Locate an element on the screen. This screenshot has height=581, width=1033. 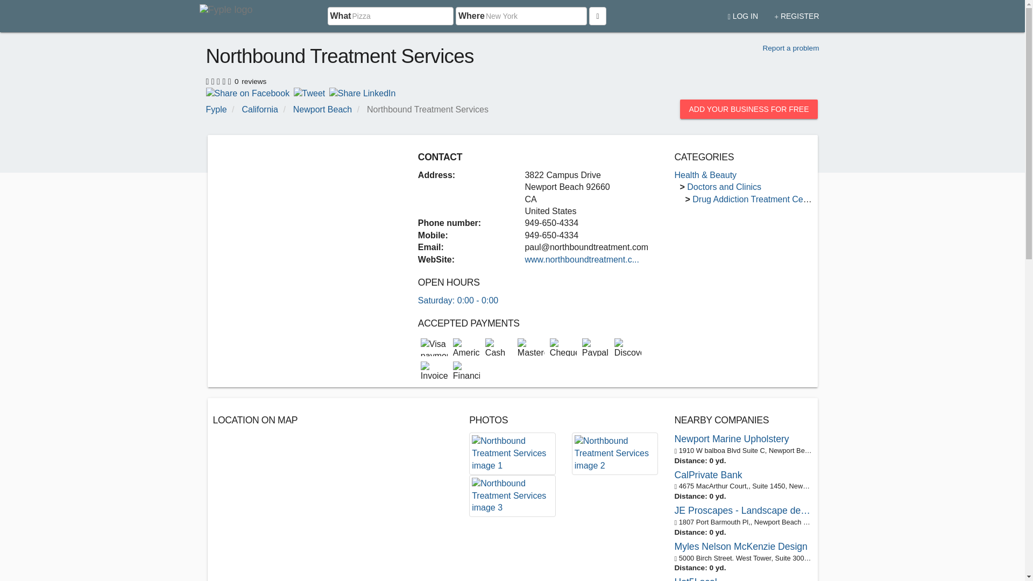
Location on map is located at coordinates (332, 507).